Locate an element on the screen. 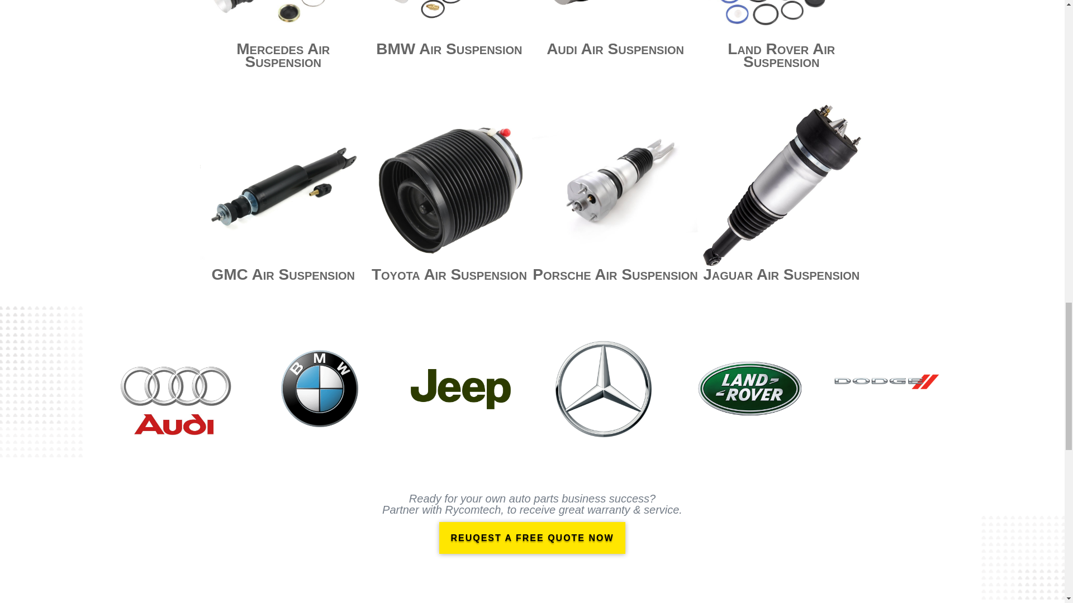 The width and height of the screenshot is (1073, 603). Porsche is located at coordinates (615, 184).